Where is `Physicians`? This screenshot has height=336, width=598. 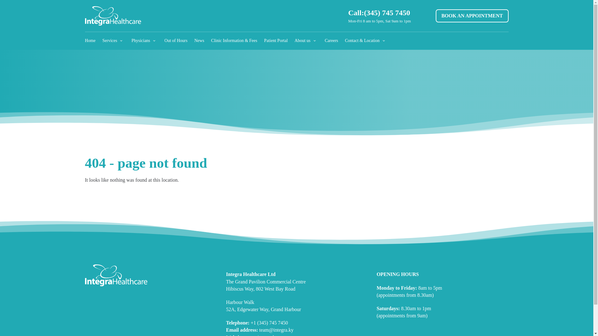
Physicians is located at coordinates (145, 40).